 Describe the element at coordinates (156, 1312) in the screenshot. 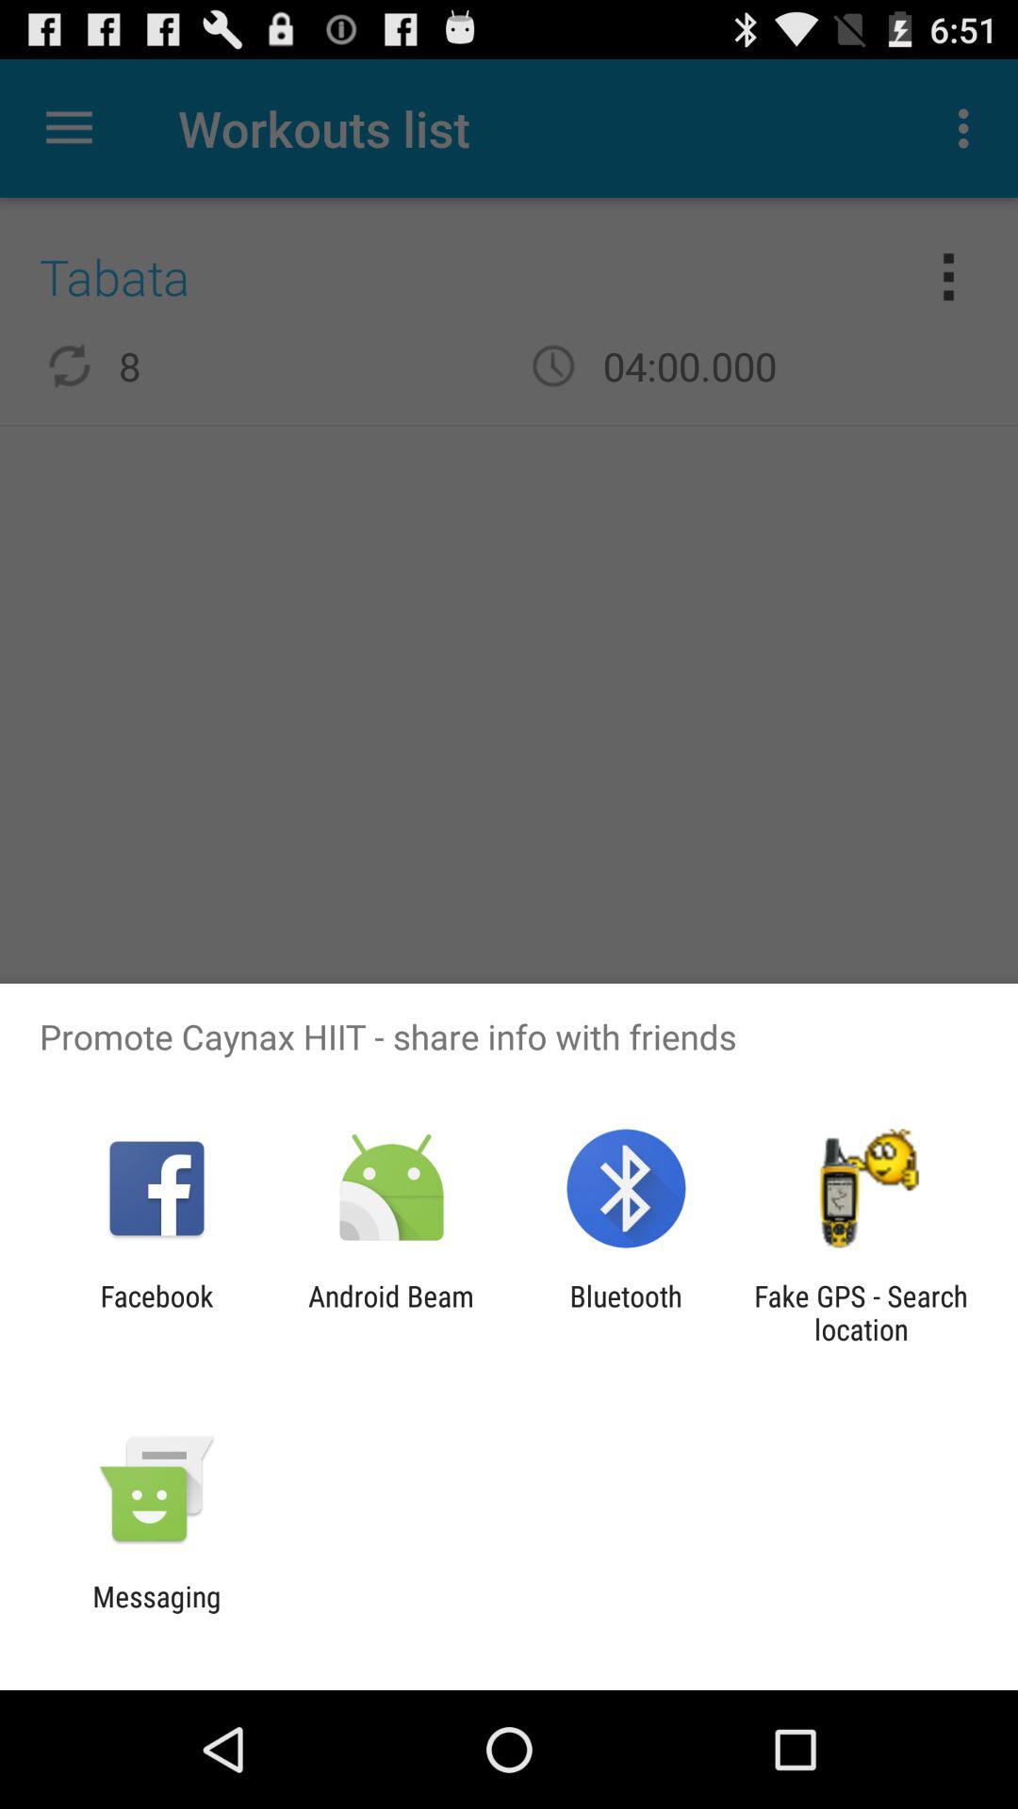

I see `turn on the item to the left of android beam app` at that location.